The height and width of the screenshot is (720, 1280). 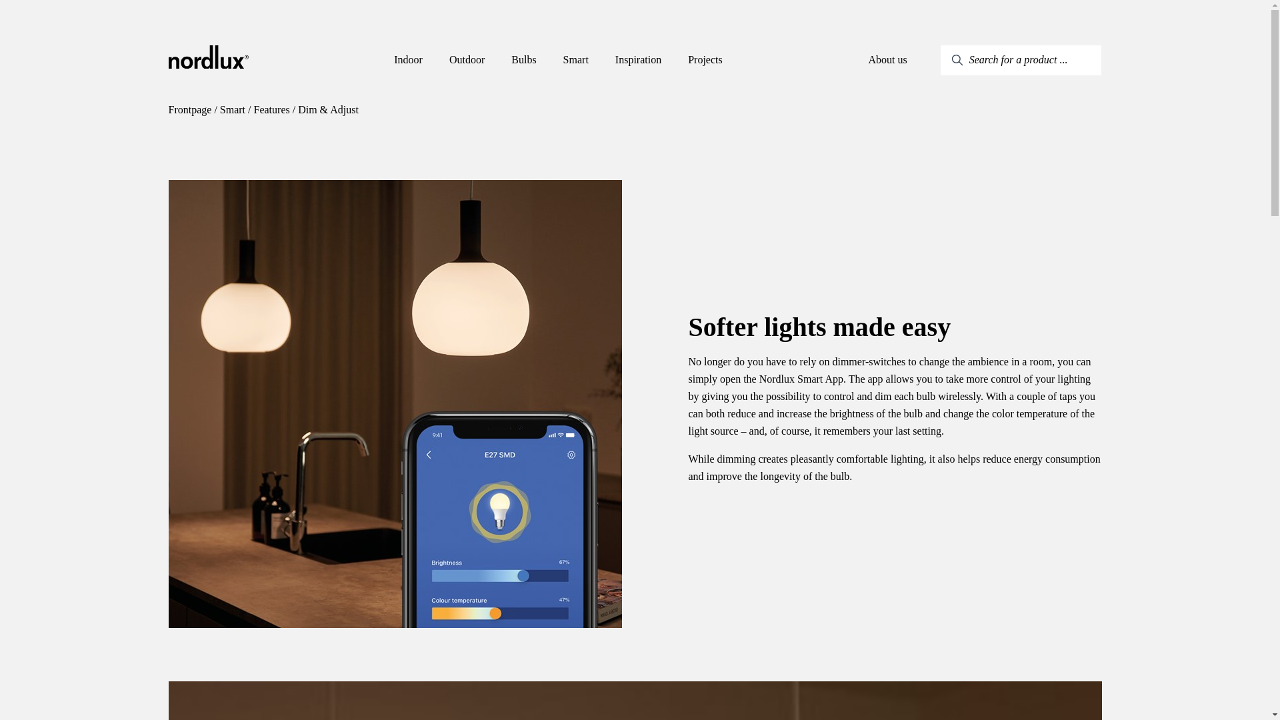 What do you see at coordinates (639, 60) in the screenshot?
I see `Inspiration` at bounding box center [639, 60].